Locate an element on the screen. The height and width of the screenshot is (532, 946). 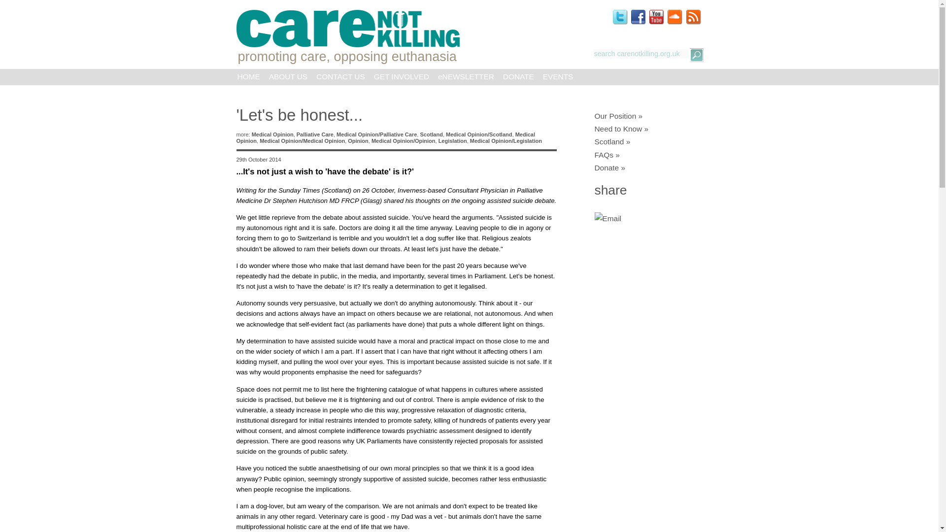
Scotland is located at coordinates (431, 134).